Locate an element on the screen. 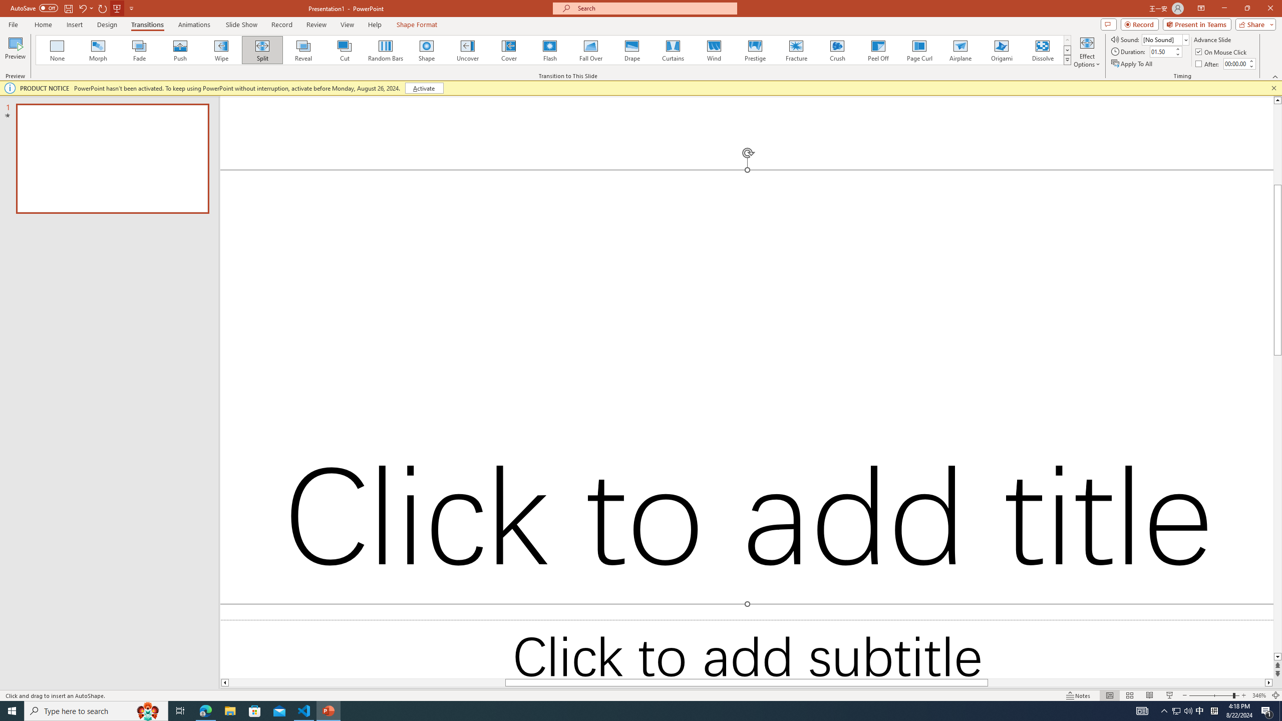  Disable Linked Styles is located at coordinates (1189, 639).